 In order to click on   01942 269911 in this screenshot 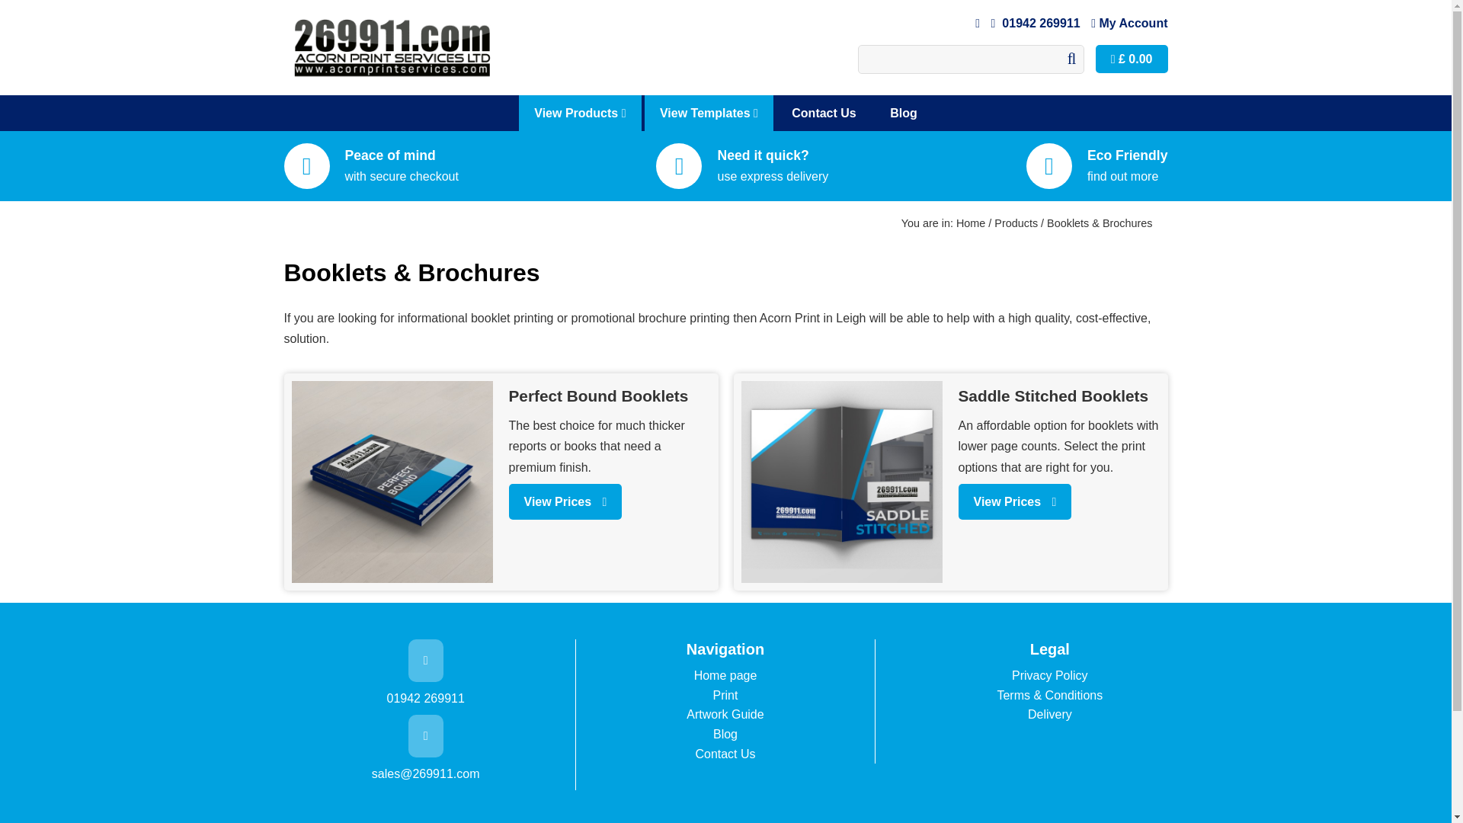, I will do `click(1038, 23)`.